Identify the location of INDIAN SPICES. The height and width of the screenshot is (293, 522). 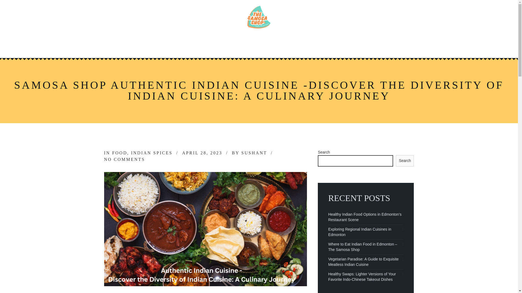
(151, 153).